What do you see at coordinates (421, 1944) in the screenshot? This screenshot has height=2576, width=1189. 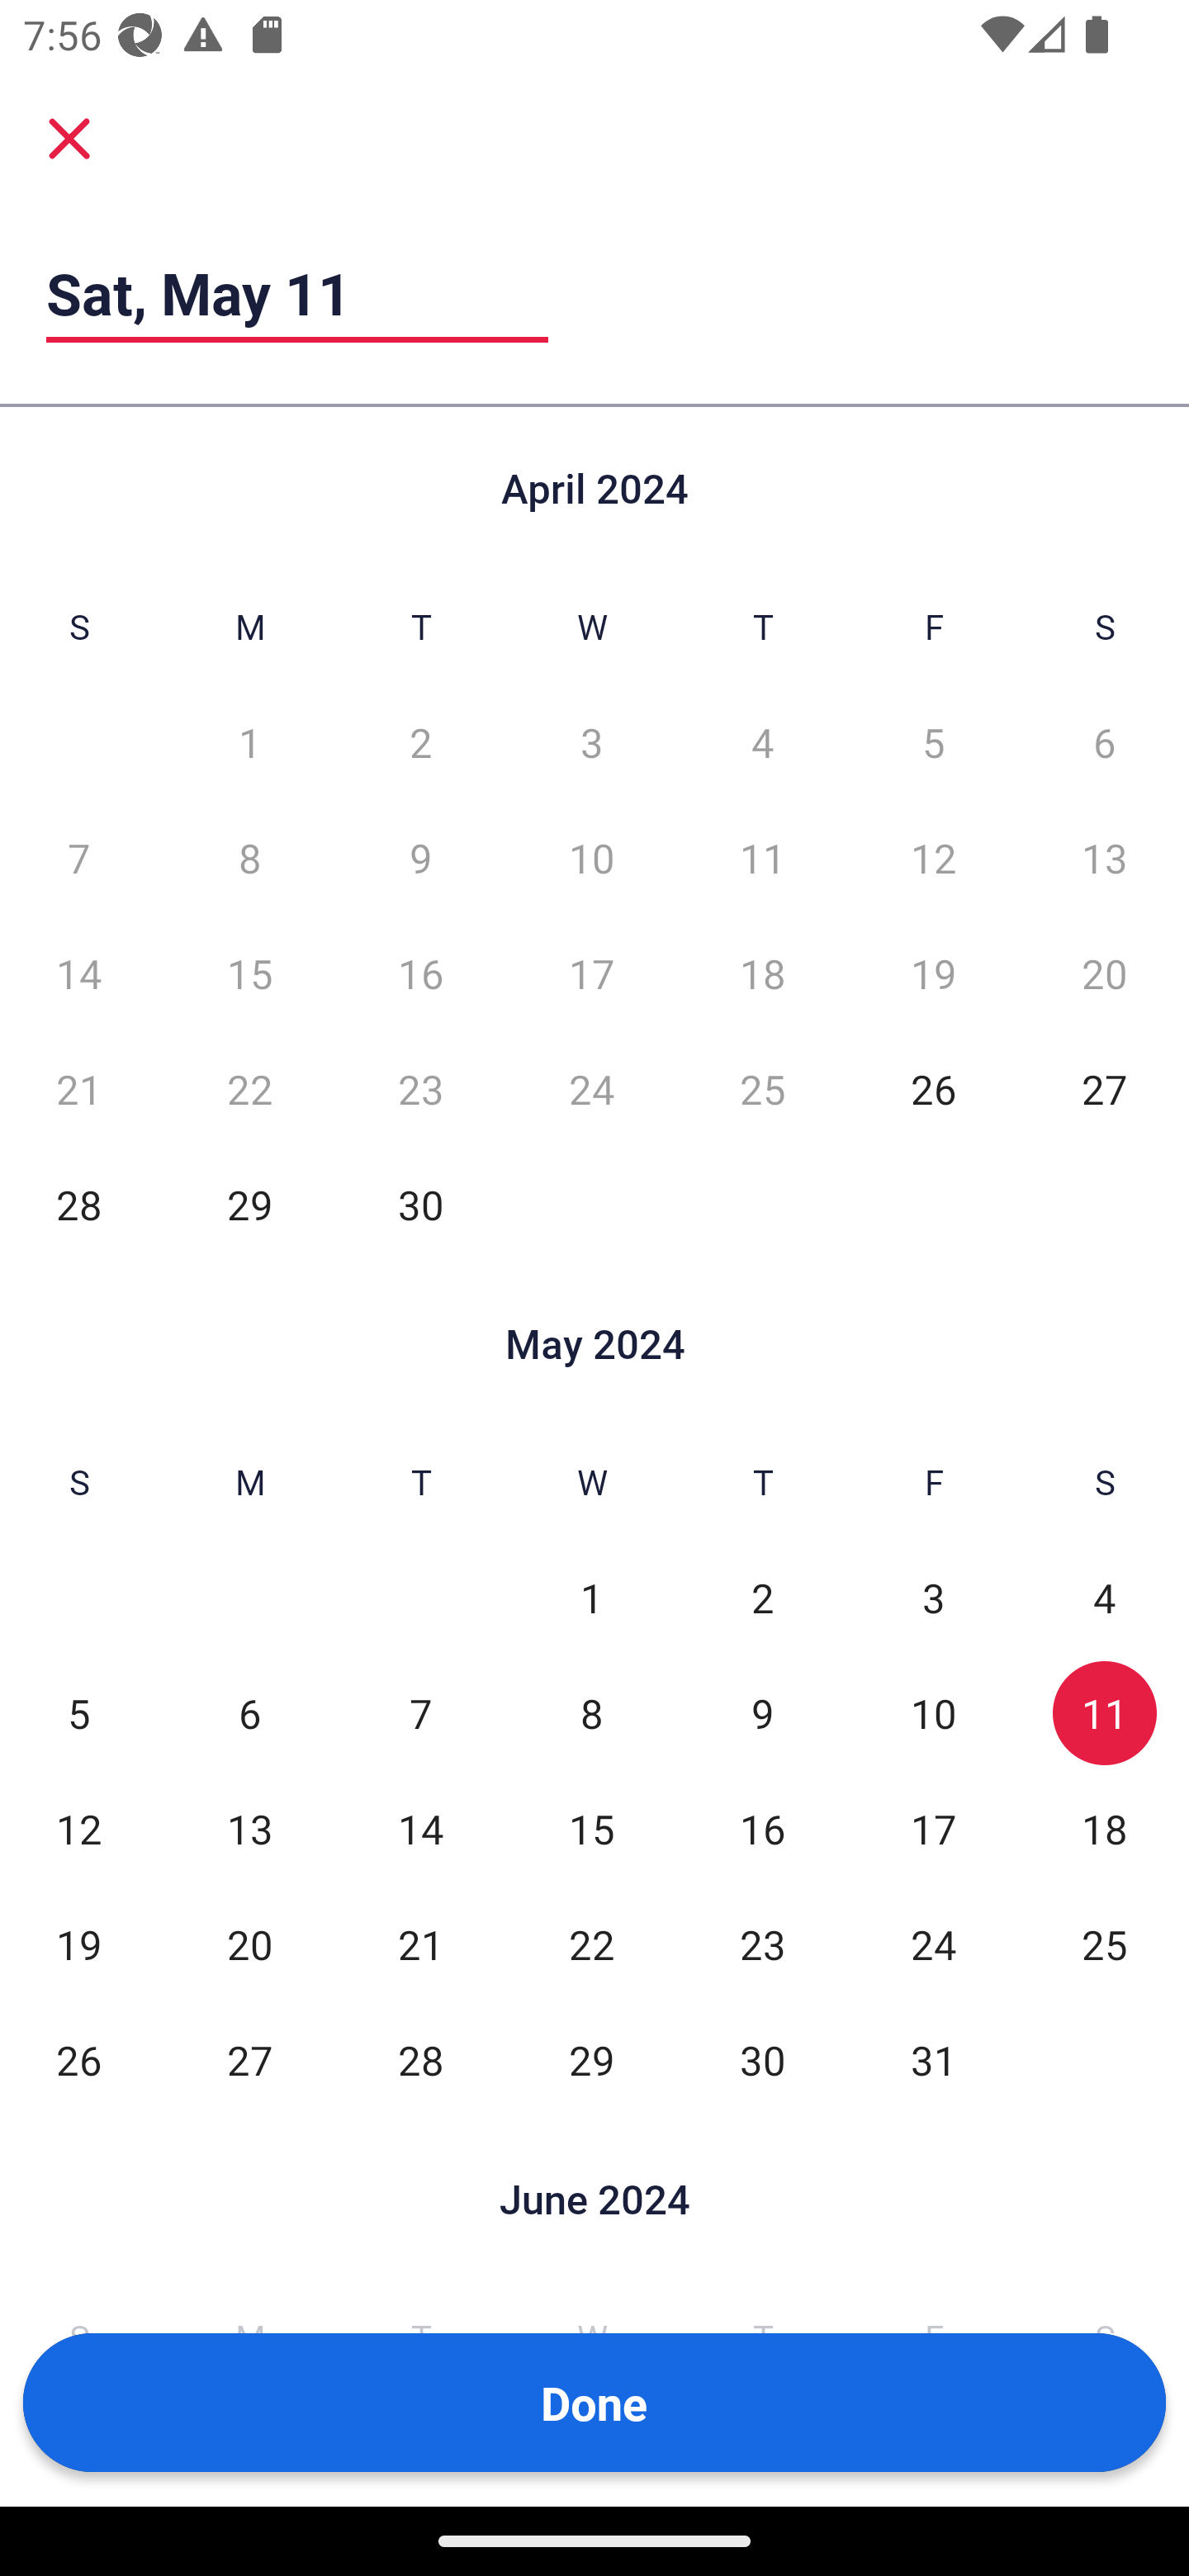 I see `21 Tue, May 21, Not Selected` at bounding box center [421, 1944].